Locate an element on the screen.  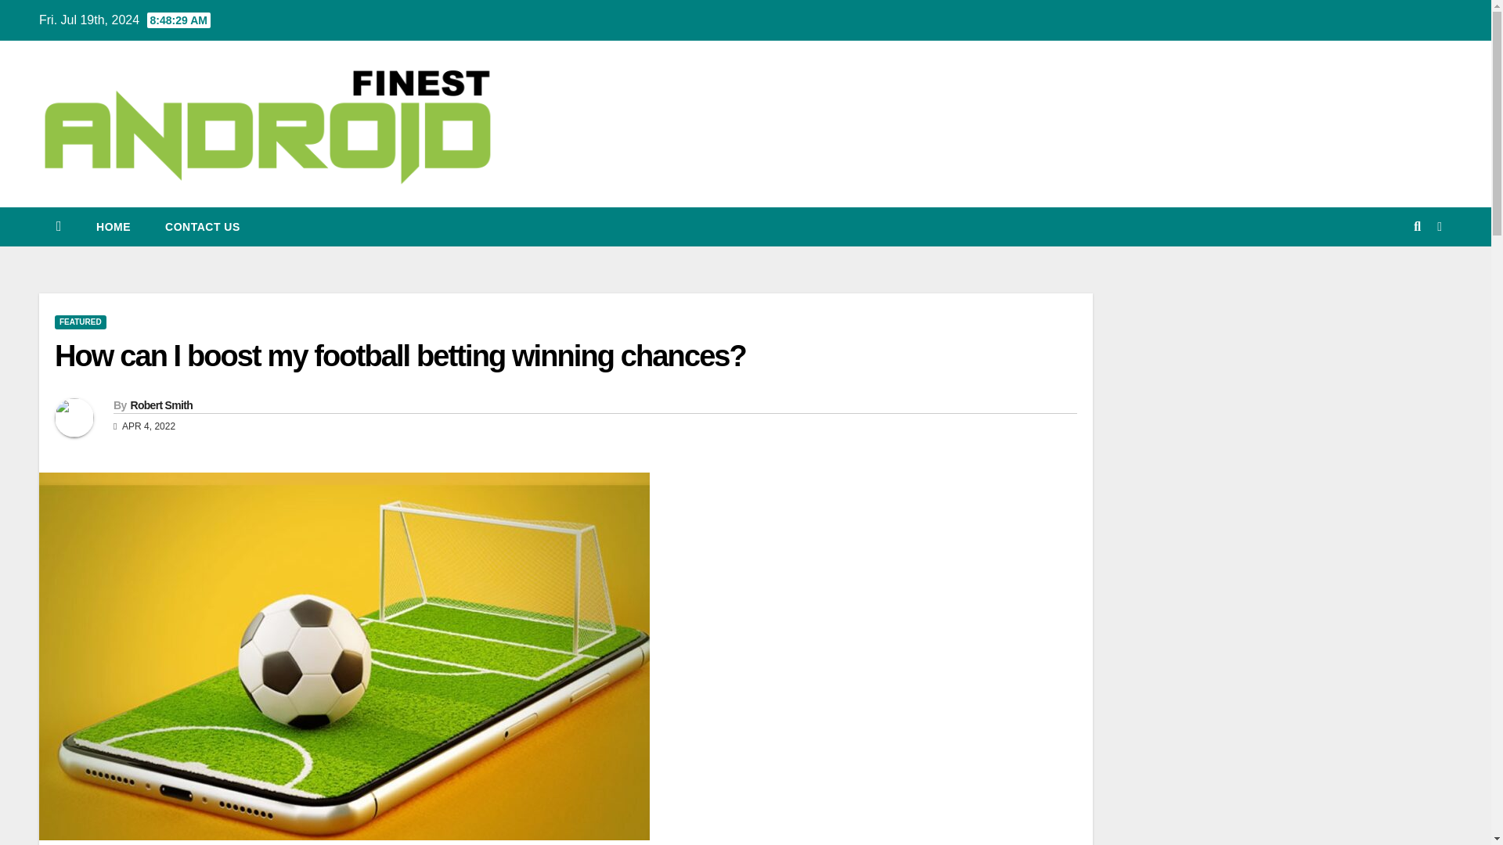
How can I boost my football betting winning chances? is located at coordinates (399, 356).